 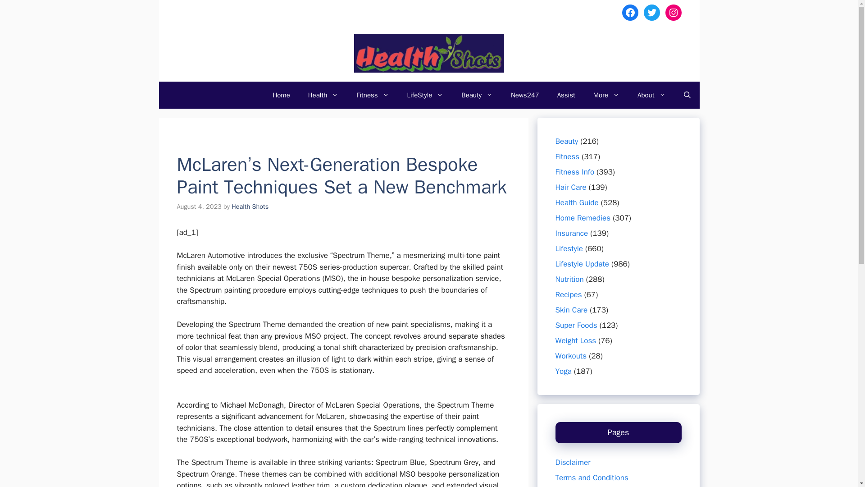 What do you see at coordinates (651, 13) in the screenshot?
I see `Twitter` at bounding box center [651, 13].